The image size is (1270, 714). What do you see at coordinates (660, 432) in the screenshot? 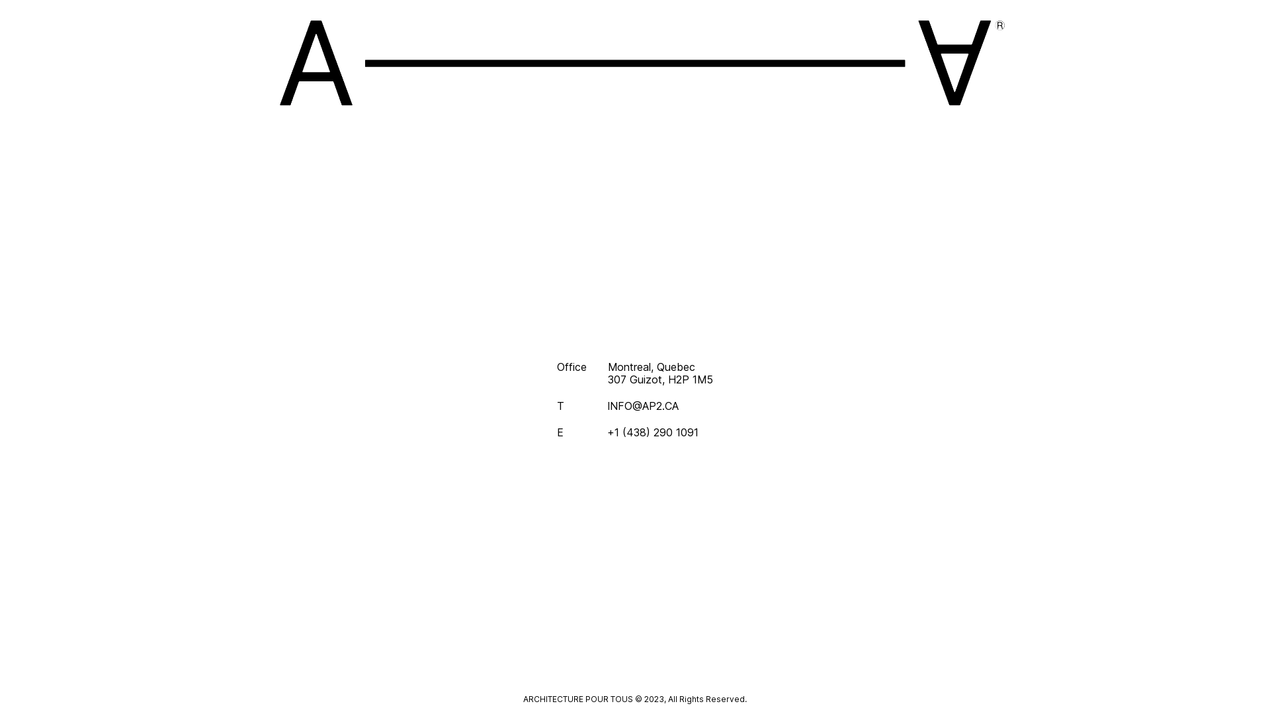
I see `+1 (438) 290 1091` at bounding box center [660, 432].